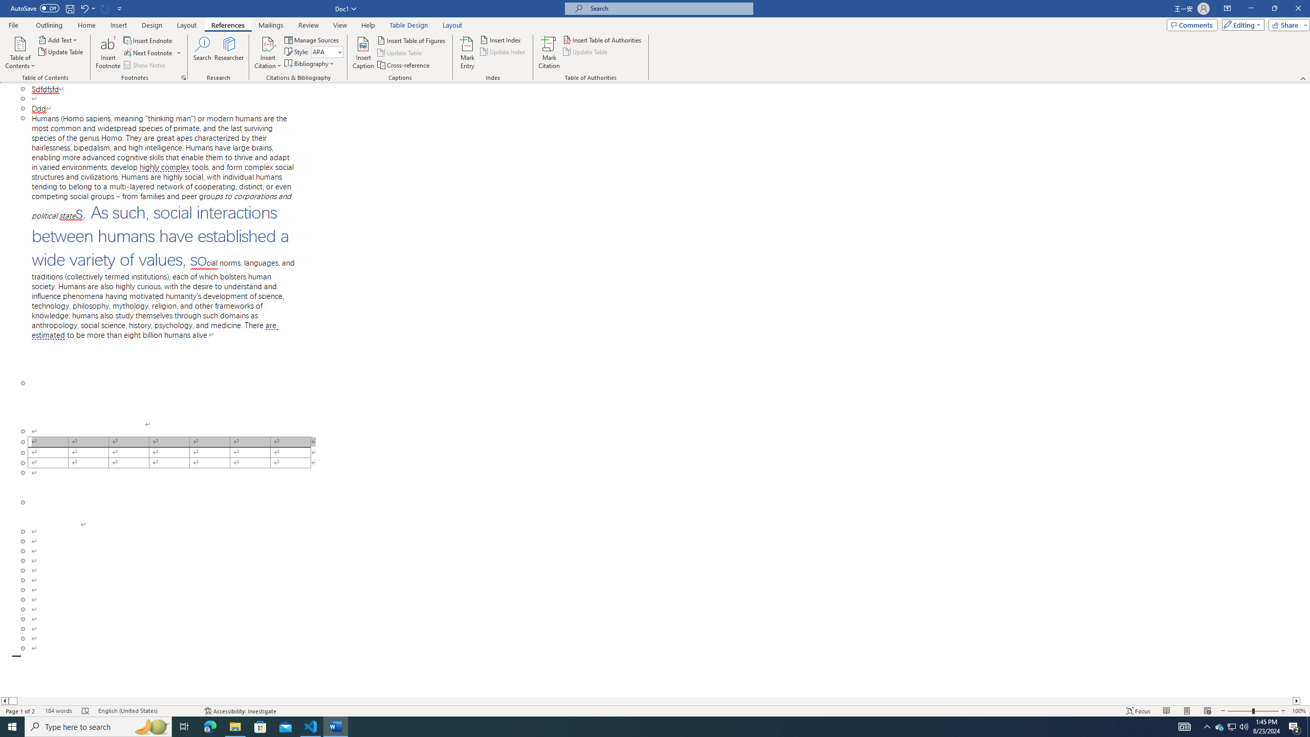 This screenshot has height=737, width=1310. Describe the element at coordinates (148, 53) in the screenshot. I see `Next Footnote` at that location.